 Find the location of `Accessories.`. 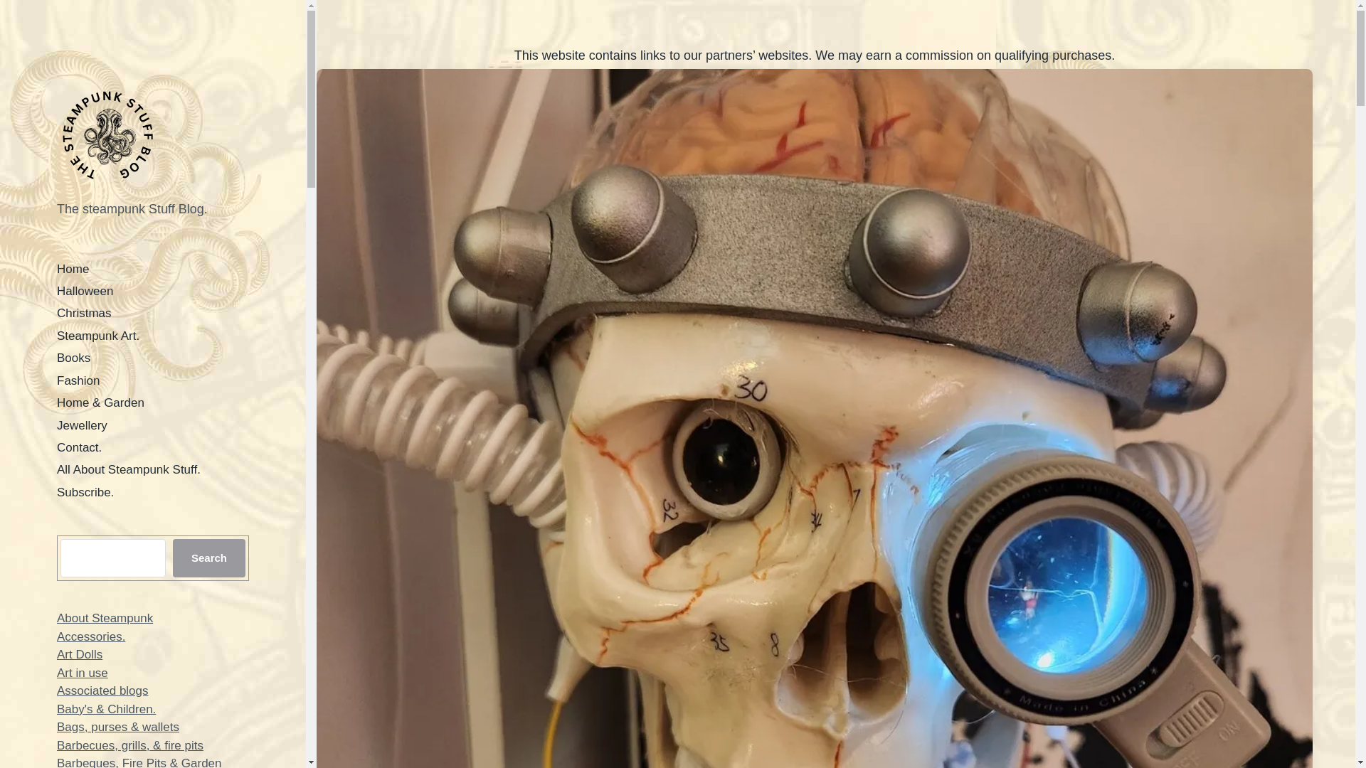

Accessories. is located at coordinates (91, 636).